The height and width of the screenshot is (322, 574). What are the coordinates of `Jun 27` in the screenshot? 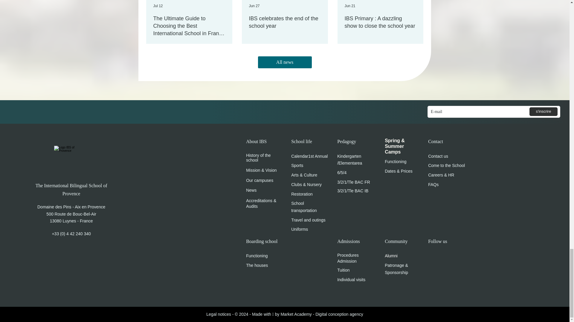 It's located at (254, 6).